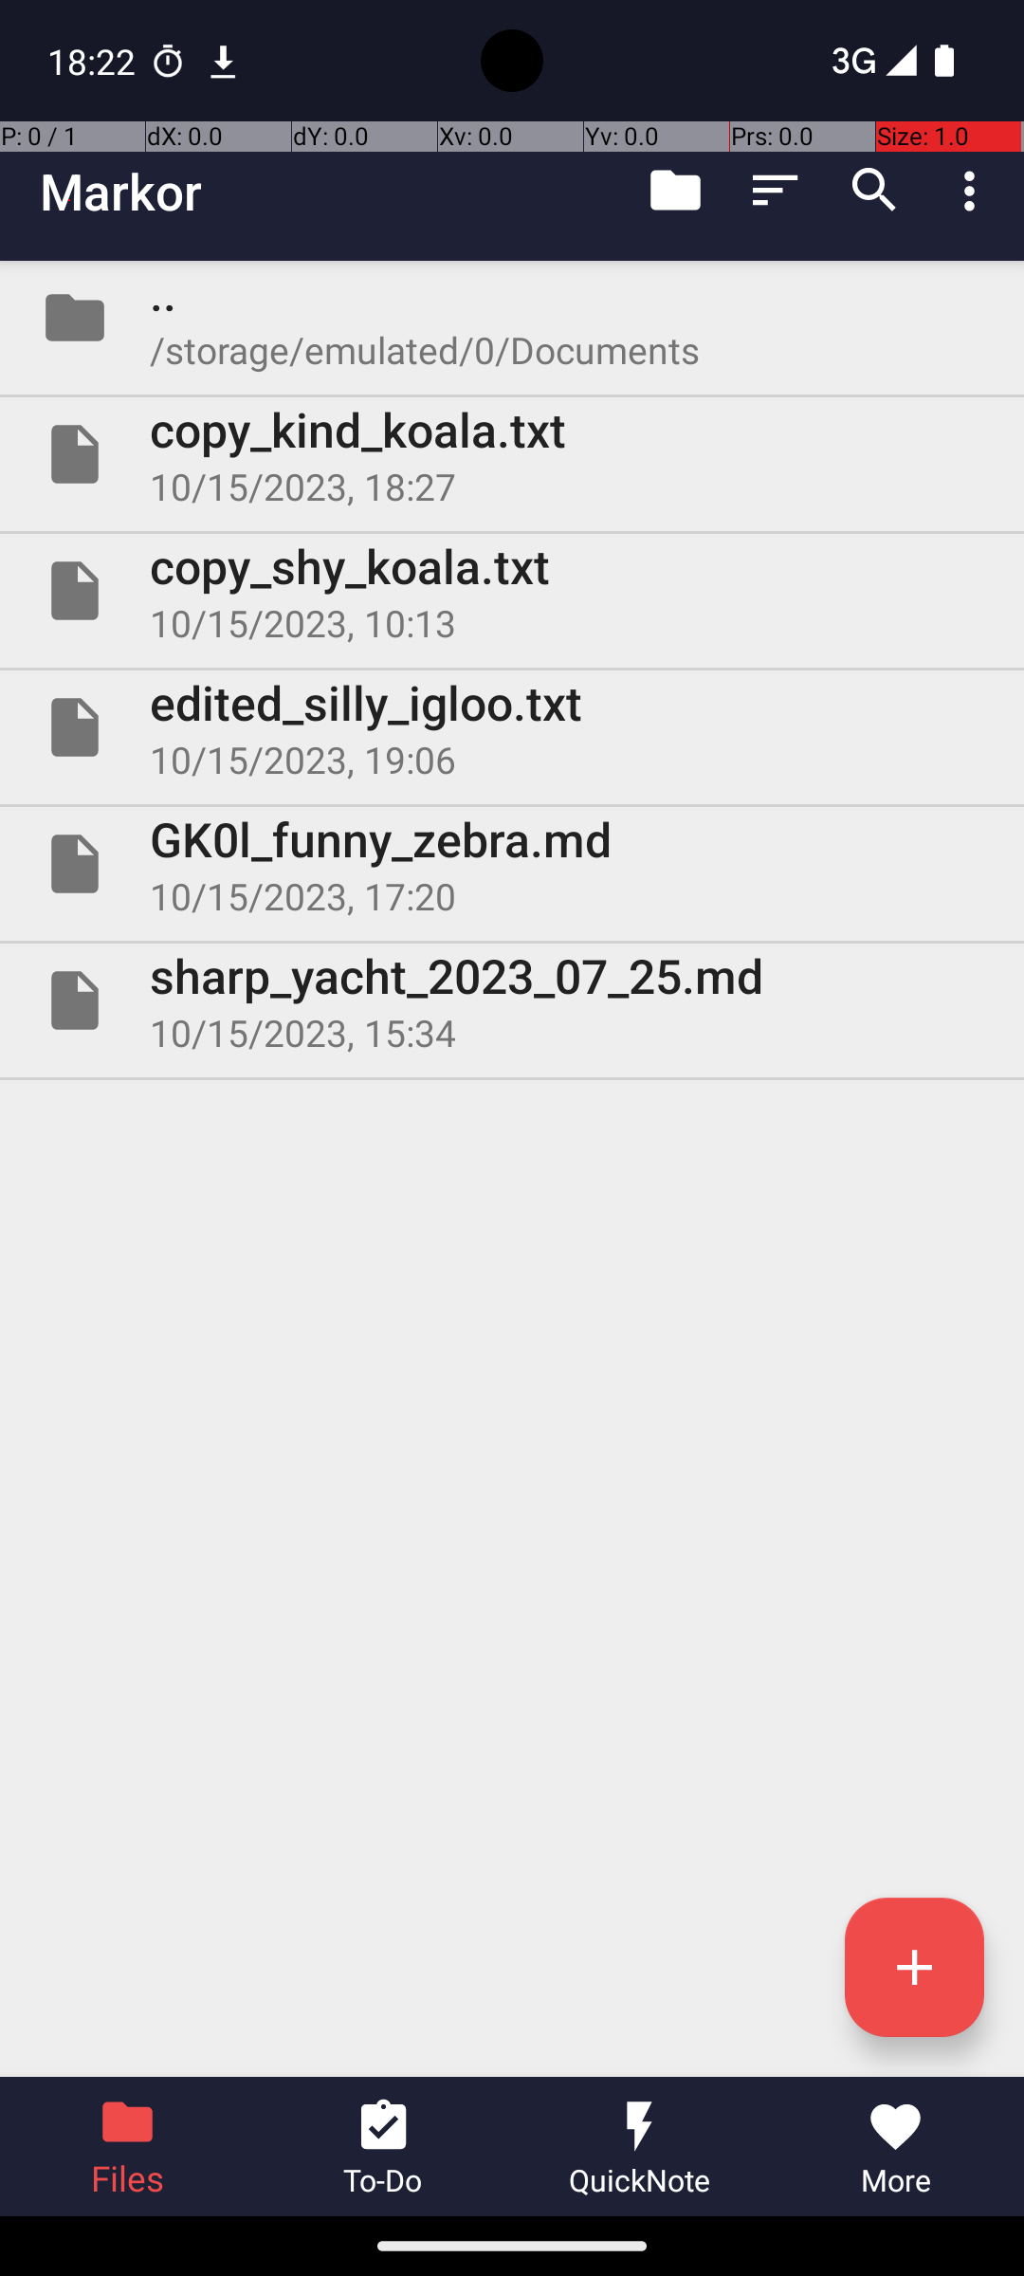 The image size is (1024, 2276). What do you see at coordinates (512, 591) in the screenshot?
I see `File copy_shy_koala.txt ` at bounding box center [512, 591].